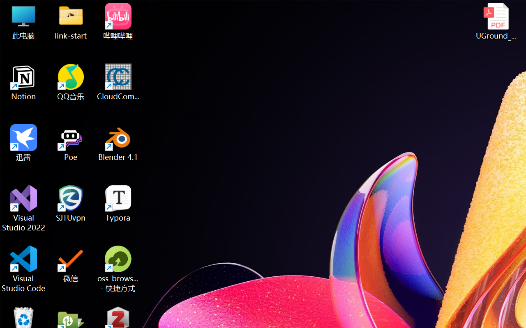 The width and height of the screenshot is (526, 328). Describe the element at coordinates (24, 269) in the screenshot. I see `Visual Studio Code` at that location.